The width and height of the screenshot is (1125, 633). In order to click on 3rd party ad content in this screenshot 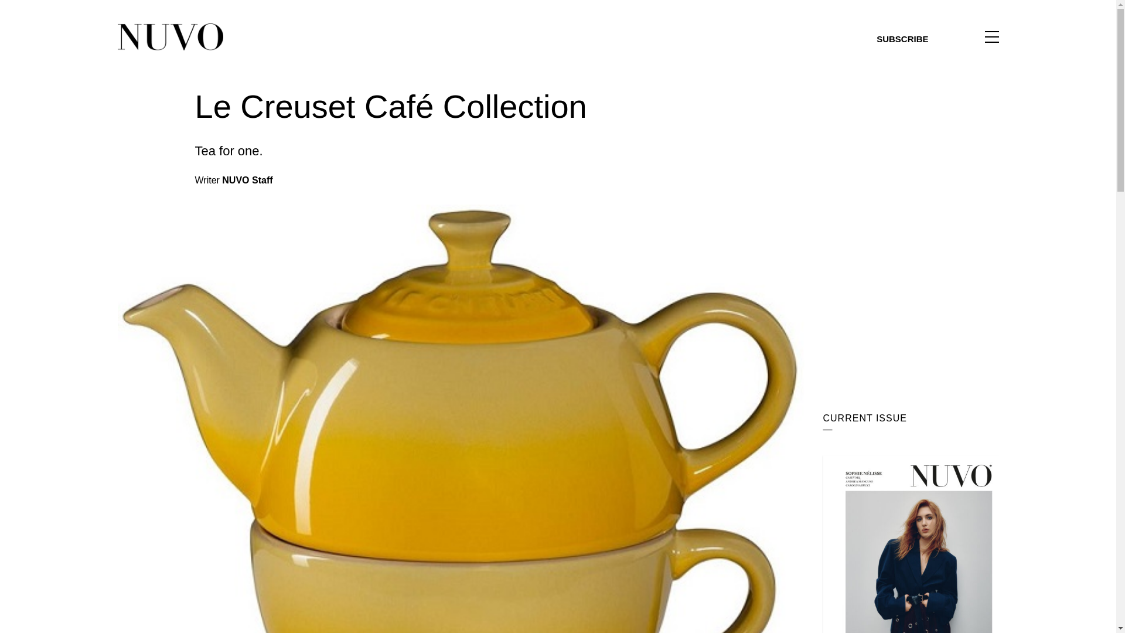, I will do `click(911, 321)`.